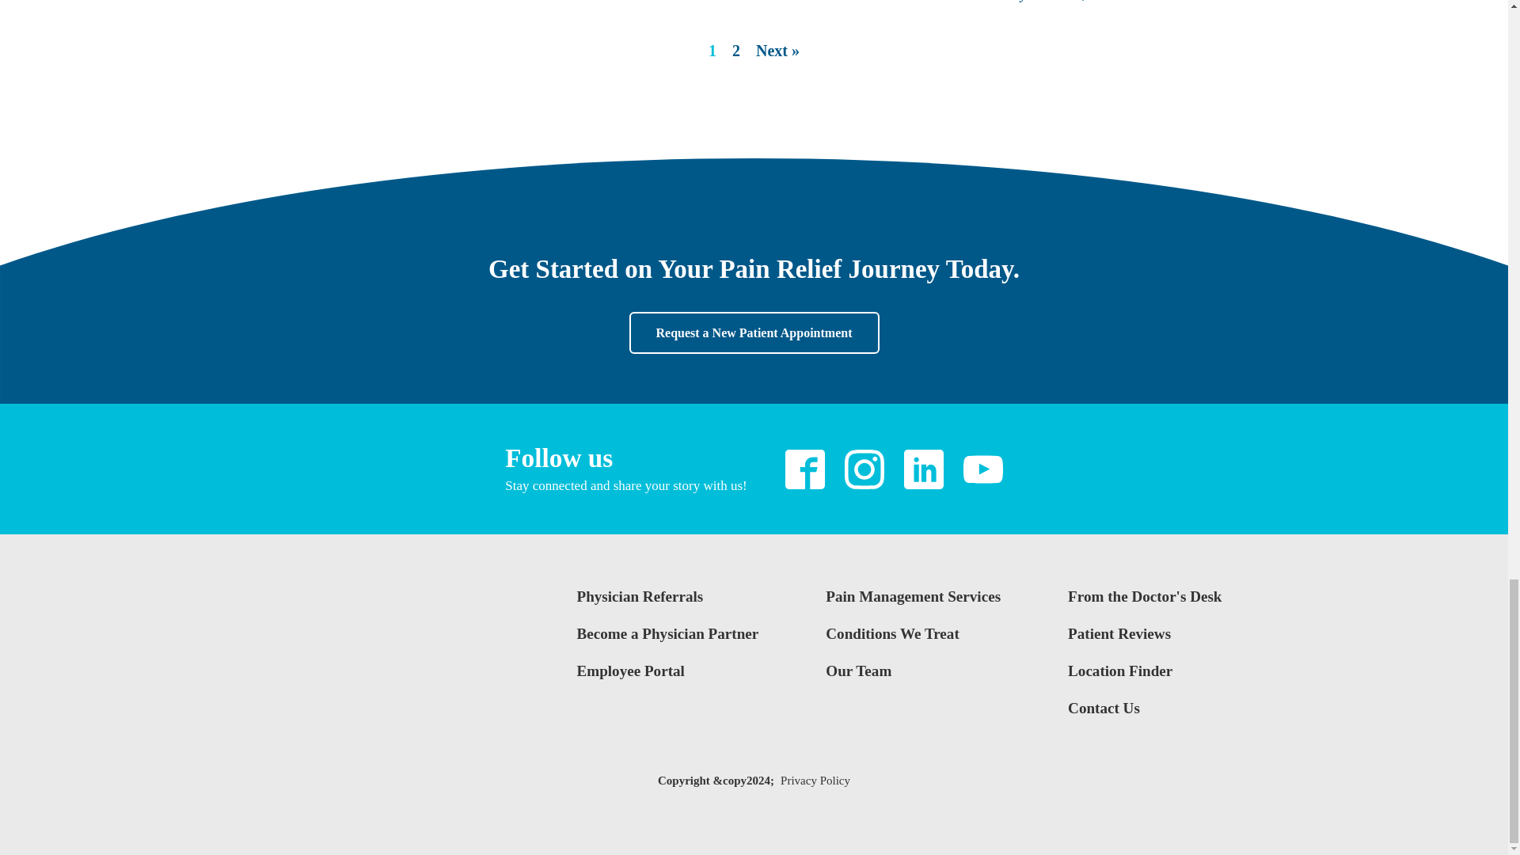  I want to click on Contact Us, so click(1145, 715).